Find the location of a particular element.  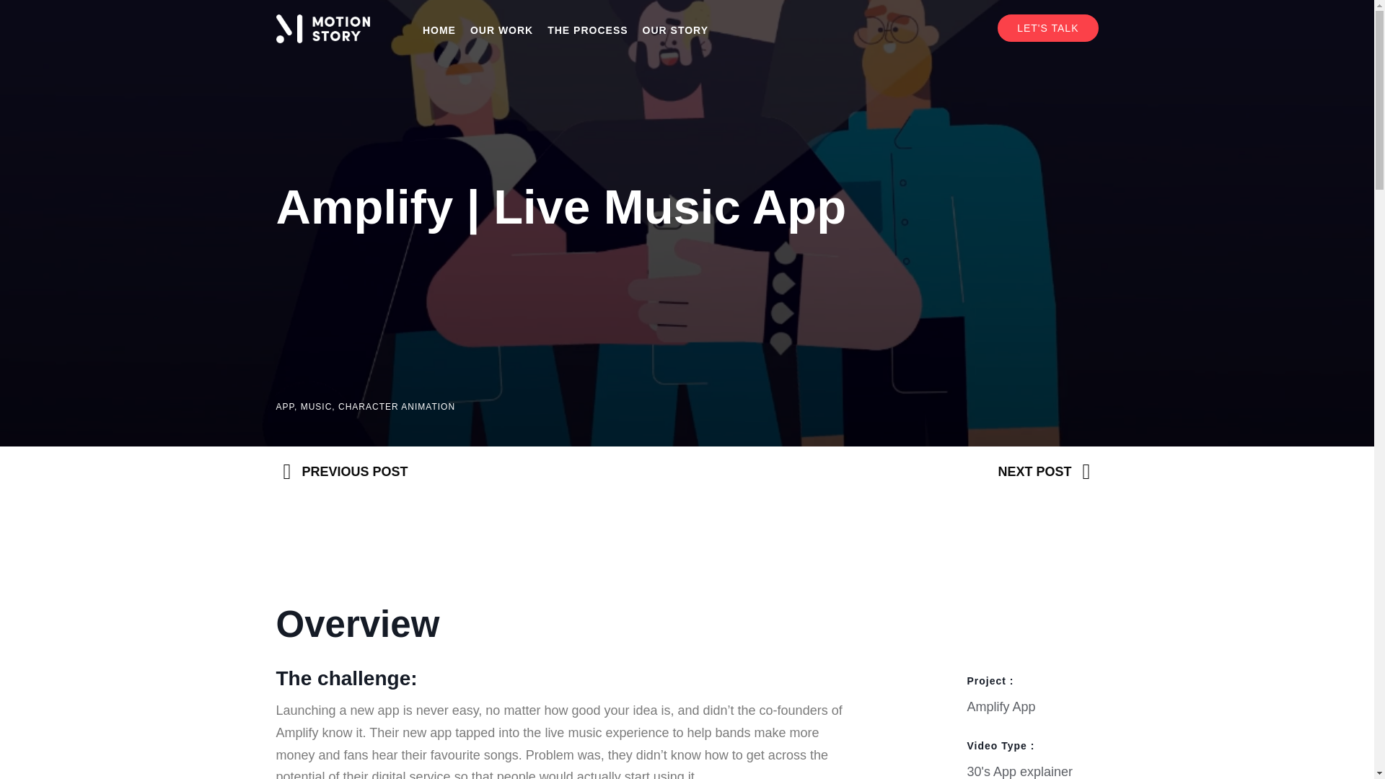

OUR STORY is located at coordinates (675, 30).